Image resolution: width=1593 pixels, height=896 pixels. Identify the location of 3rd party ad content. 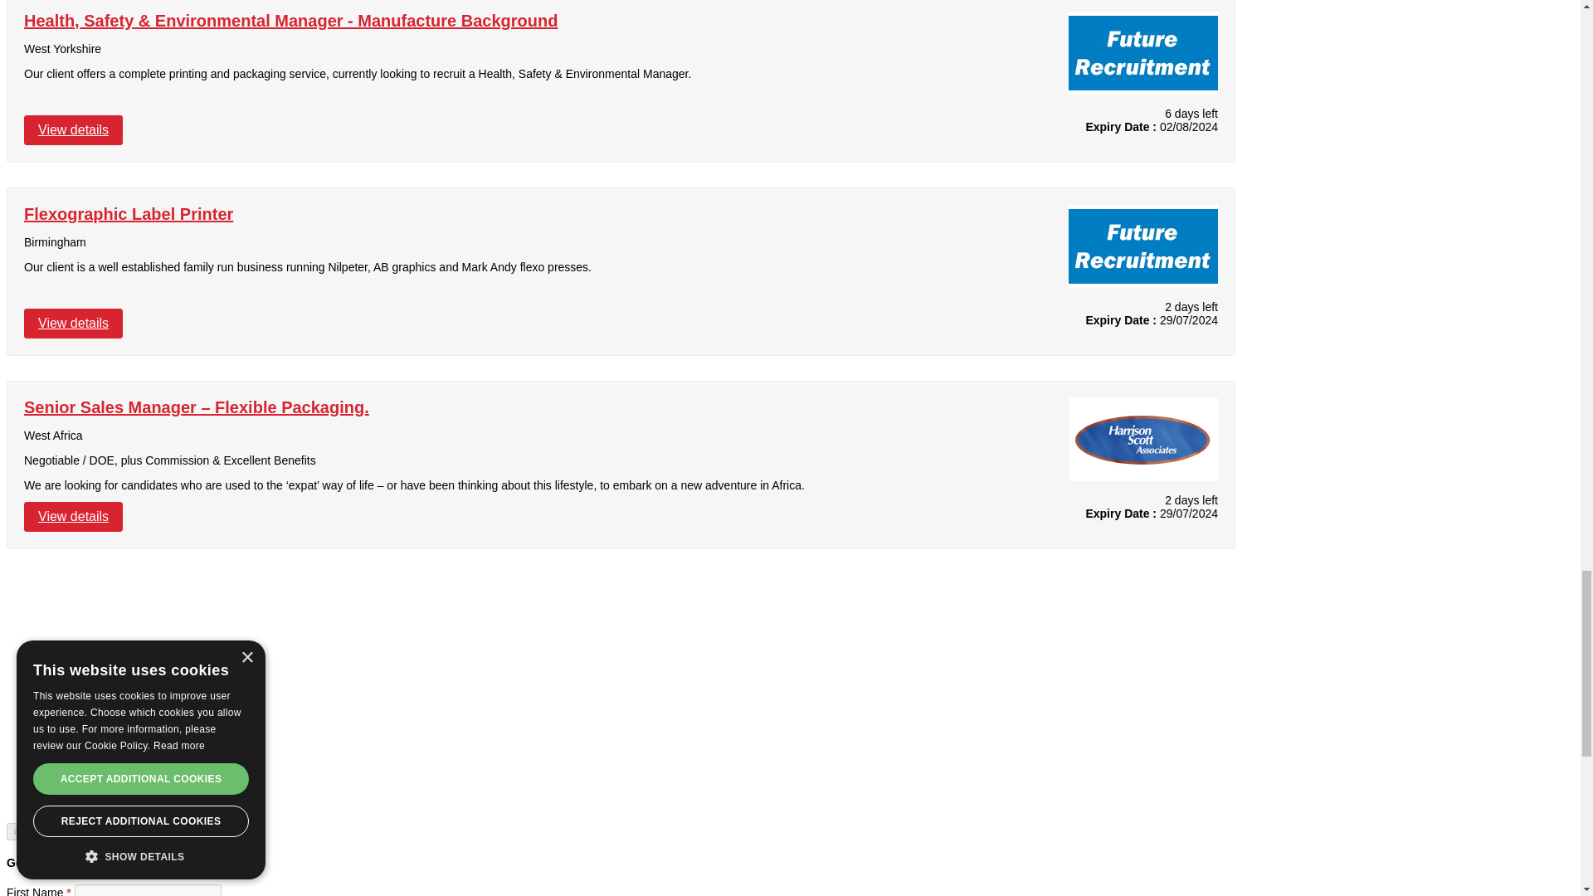
(68, 769).